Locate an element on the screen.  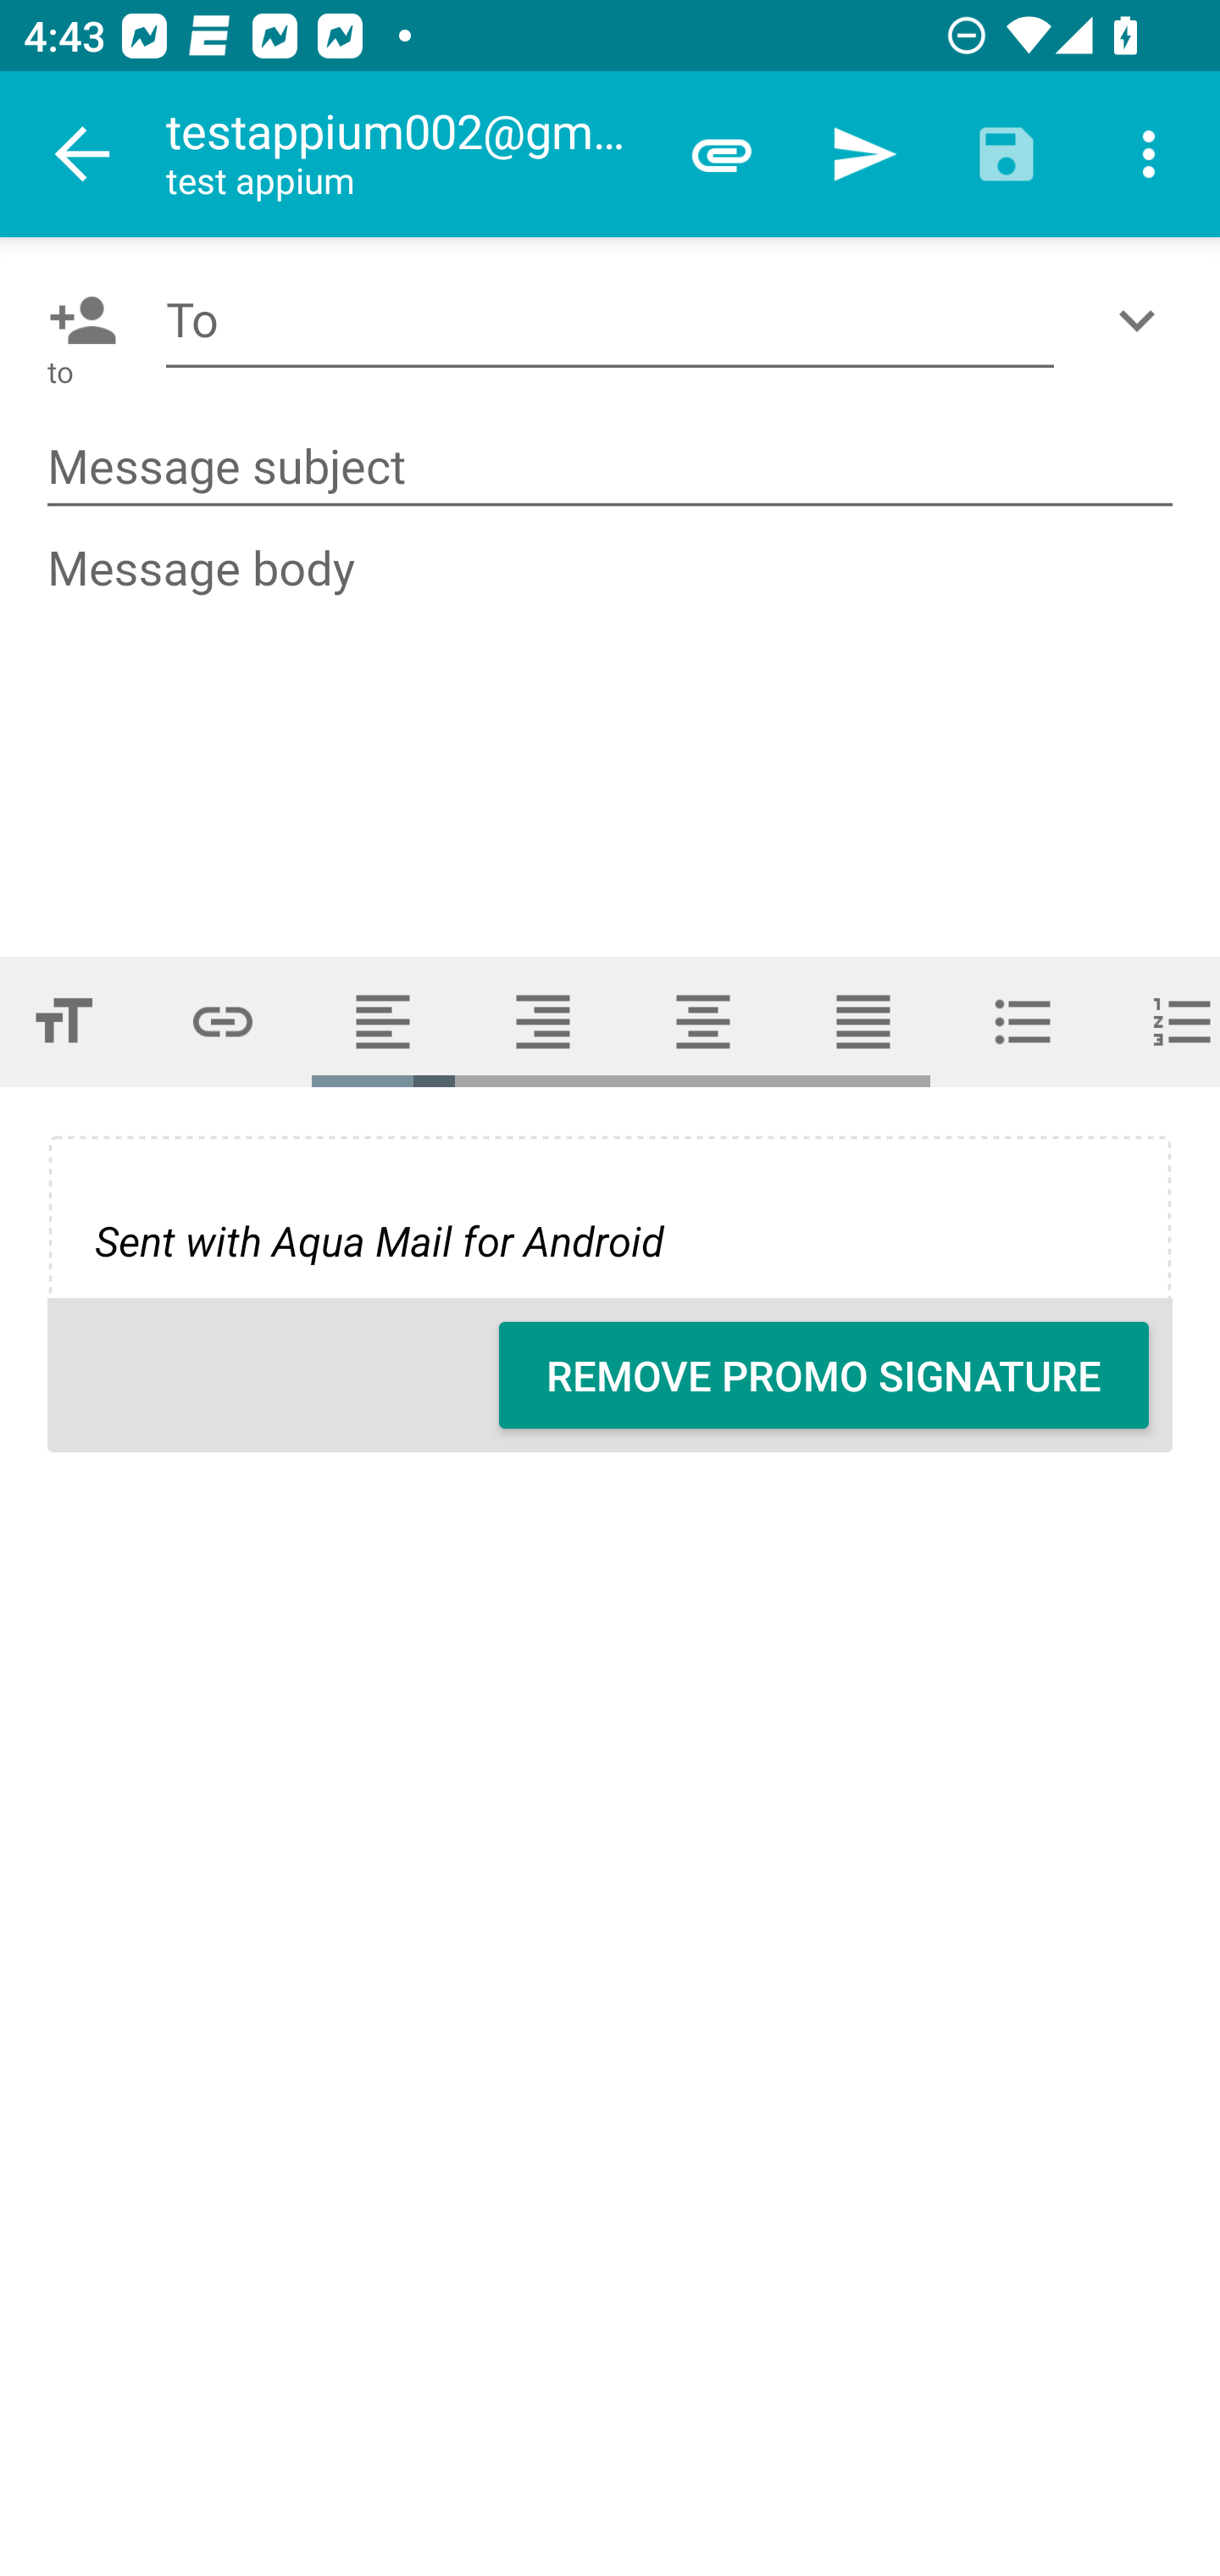
Align center is located at coordinates (703, 1020).